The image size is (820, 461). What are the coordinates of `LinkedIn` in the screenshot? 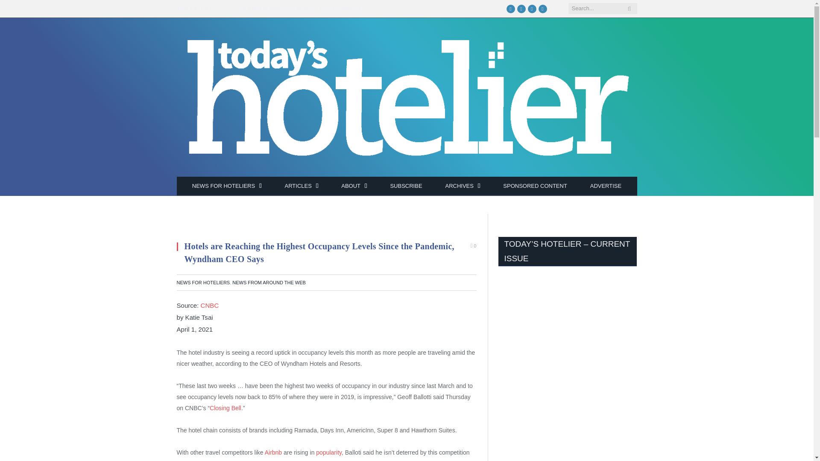 It's located at (542, 9).